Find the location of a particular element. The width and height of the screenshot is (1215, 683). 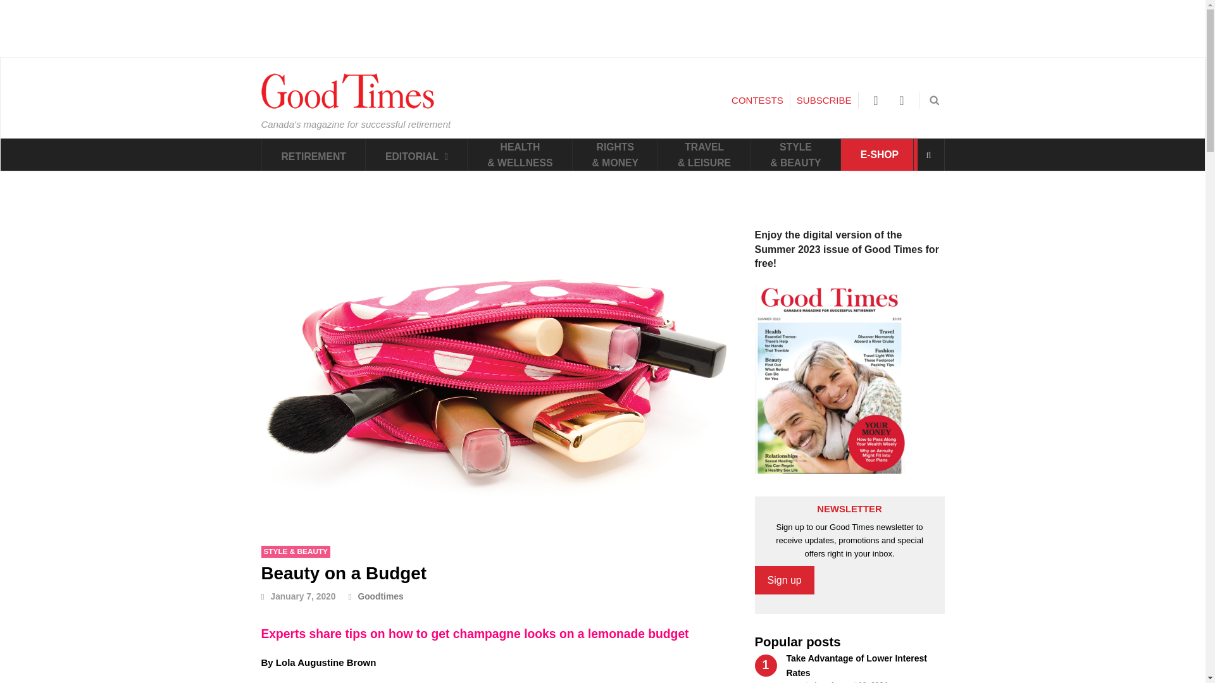

3rd party ad content is located at coordinates (602, 28).